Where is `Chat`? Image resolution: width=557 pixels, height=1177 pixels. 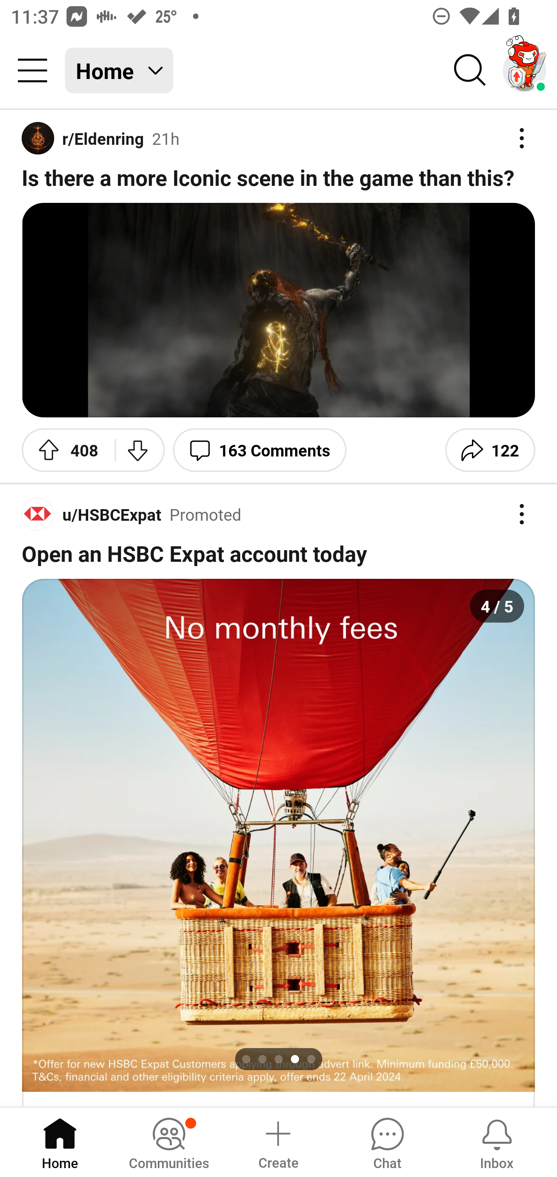
Chat is located at coordinates (387, 1141).